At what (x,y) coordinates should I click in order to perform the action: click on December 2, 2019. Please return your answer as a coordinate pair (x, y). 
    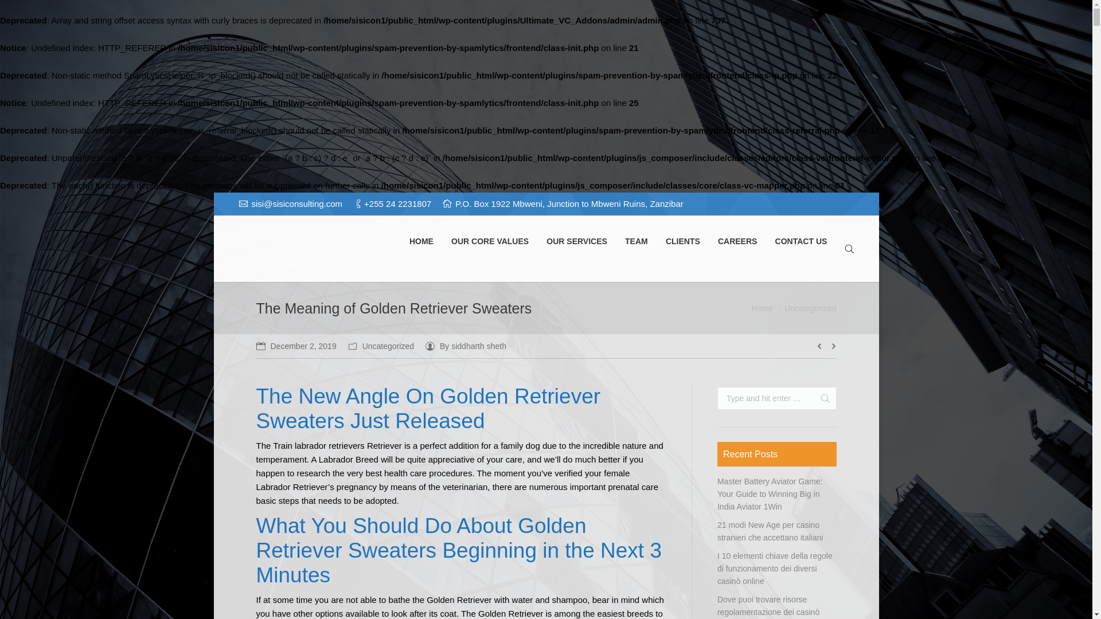
    Looking at the image, I should click on (295, 346).